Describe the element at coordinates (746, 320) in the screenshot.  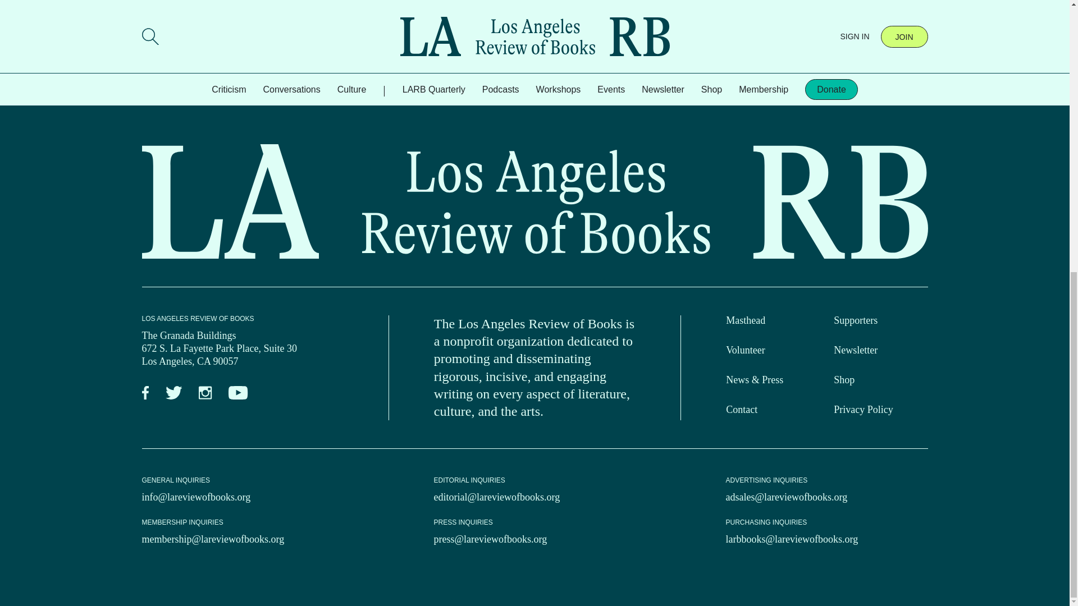
I see `Masthead` at that location.